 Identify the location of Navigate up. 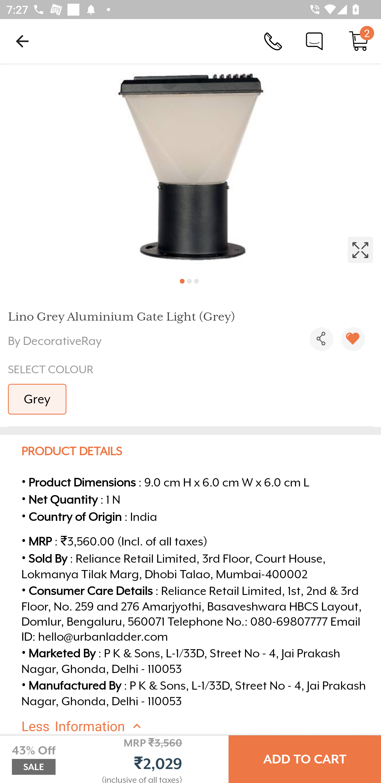
(22, 41).